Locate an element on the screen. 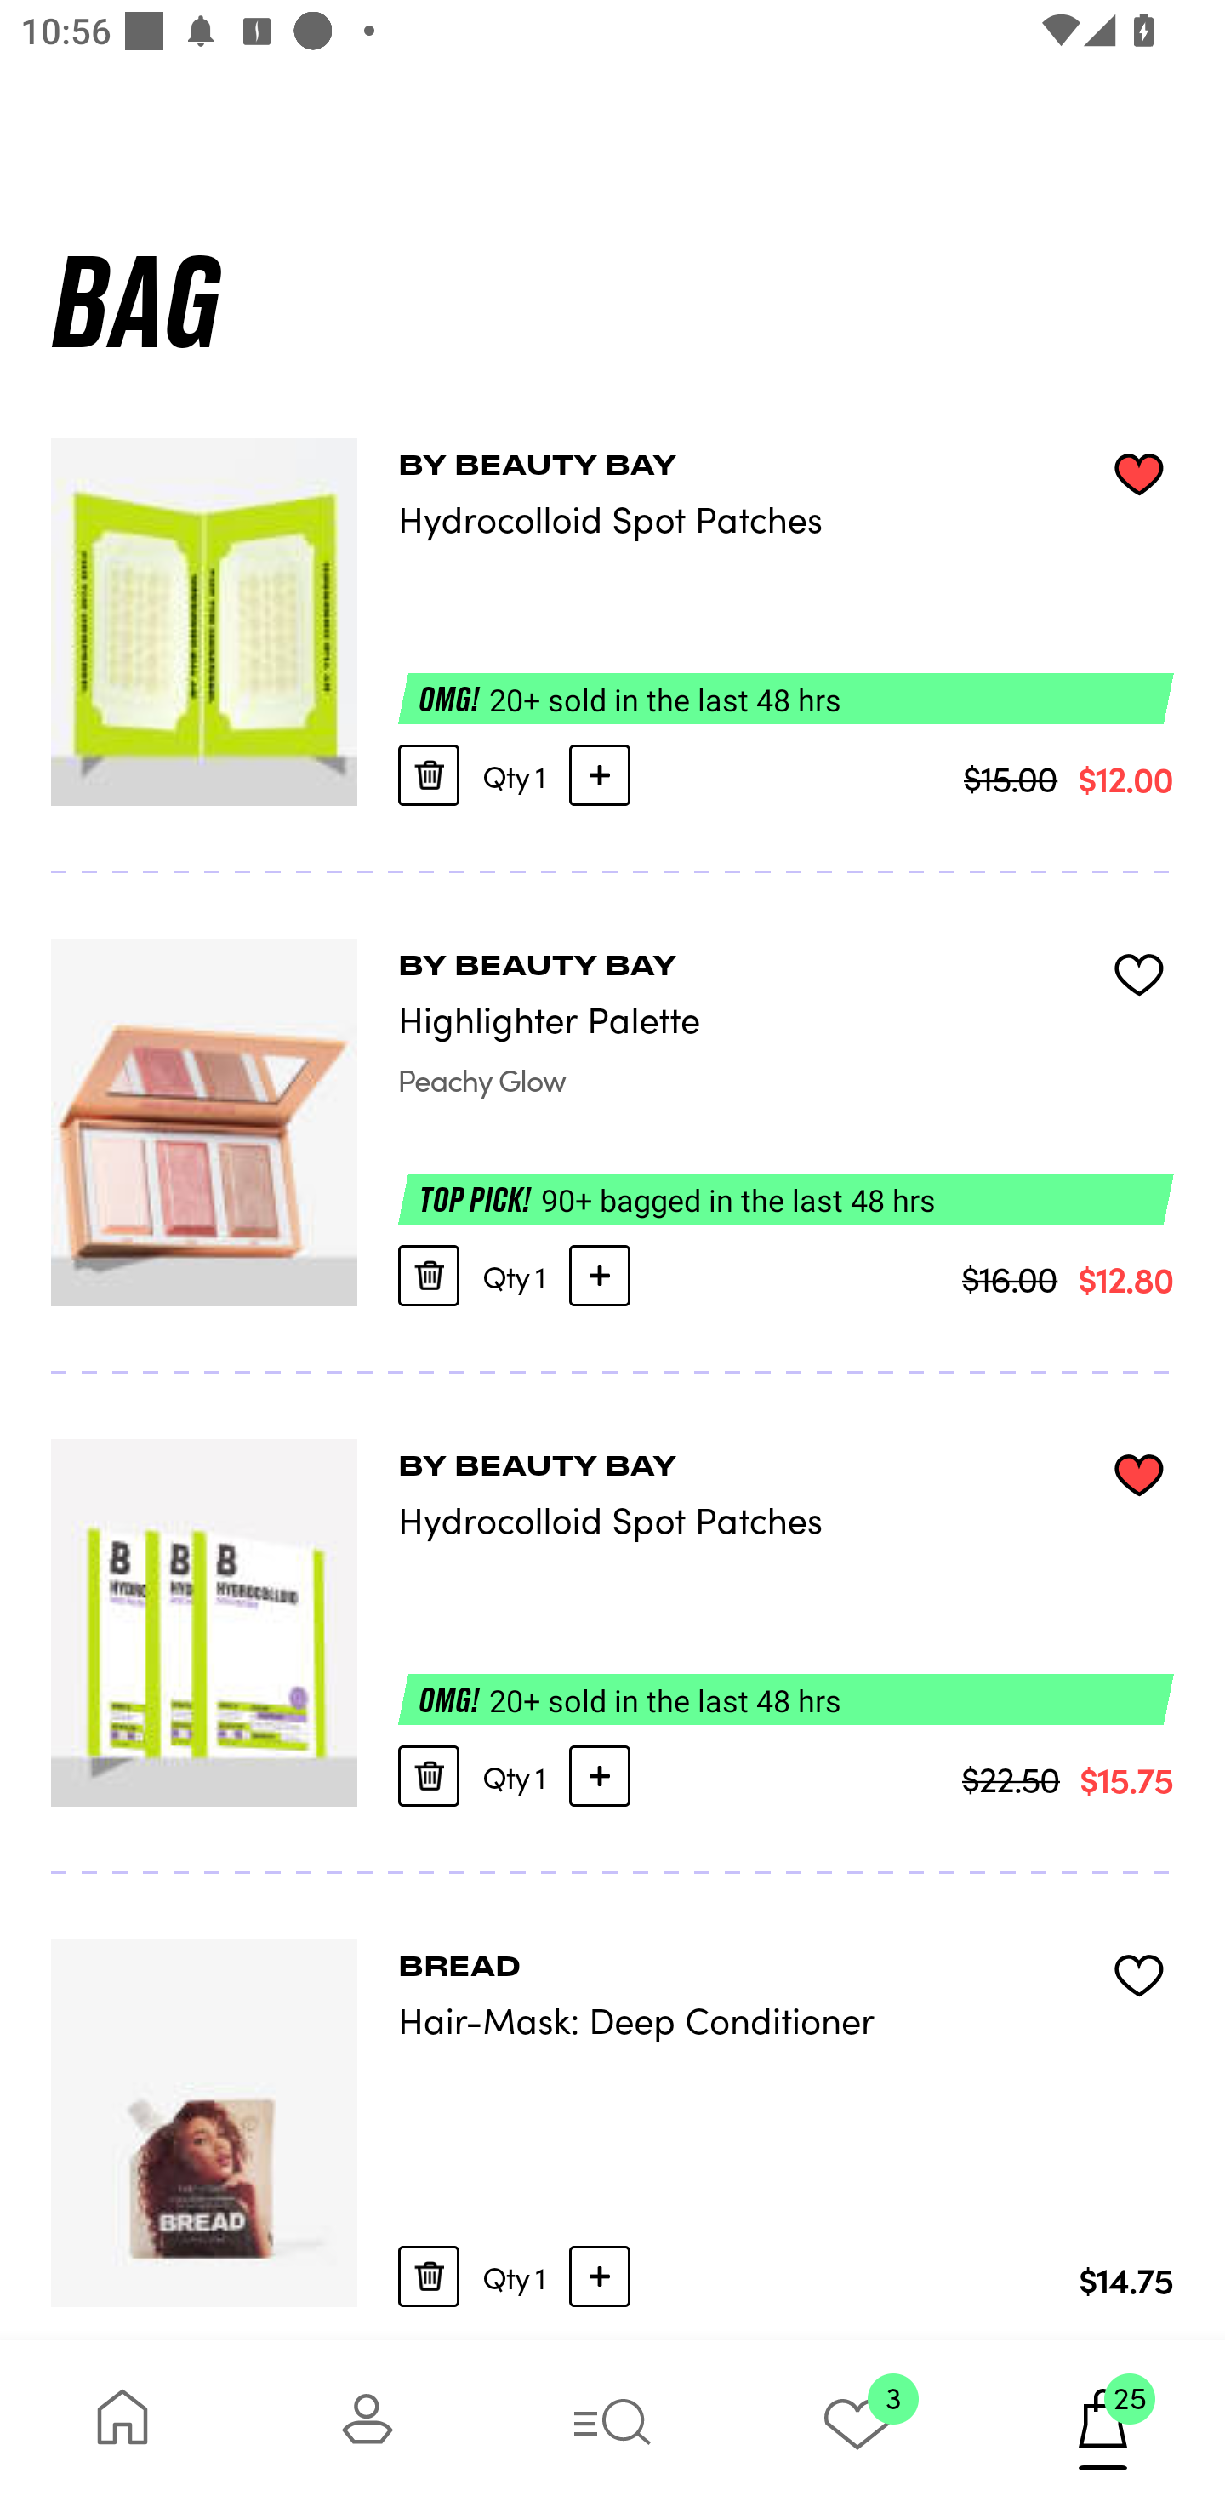  3 is located at coordinates (857, 2429).